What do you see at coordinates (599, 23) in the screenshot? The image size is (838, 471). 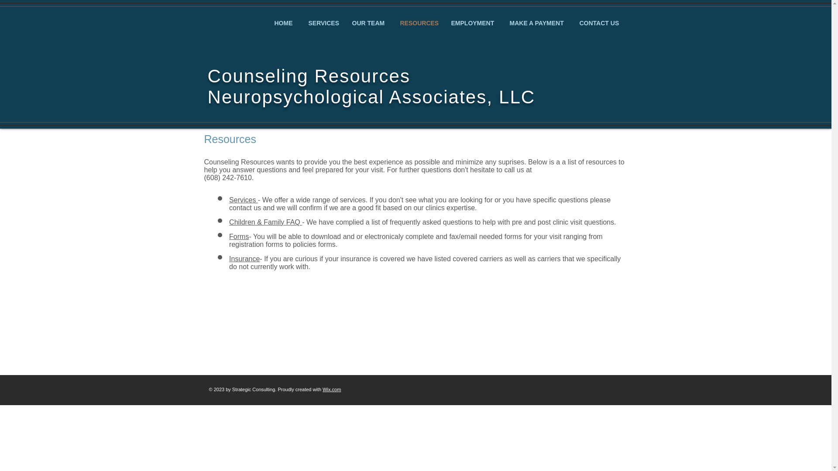 I see `CONTACT US` at bounding box center [599, 23].